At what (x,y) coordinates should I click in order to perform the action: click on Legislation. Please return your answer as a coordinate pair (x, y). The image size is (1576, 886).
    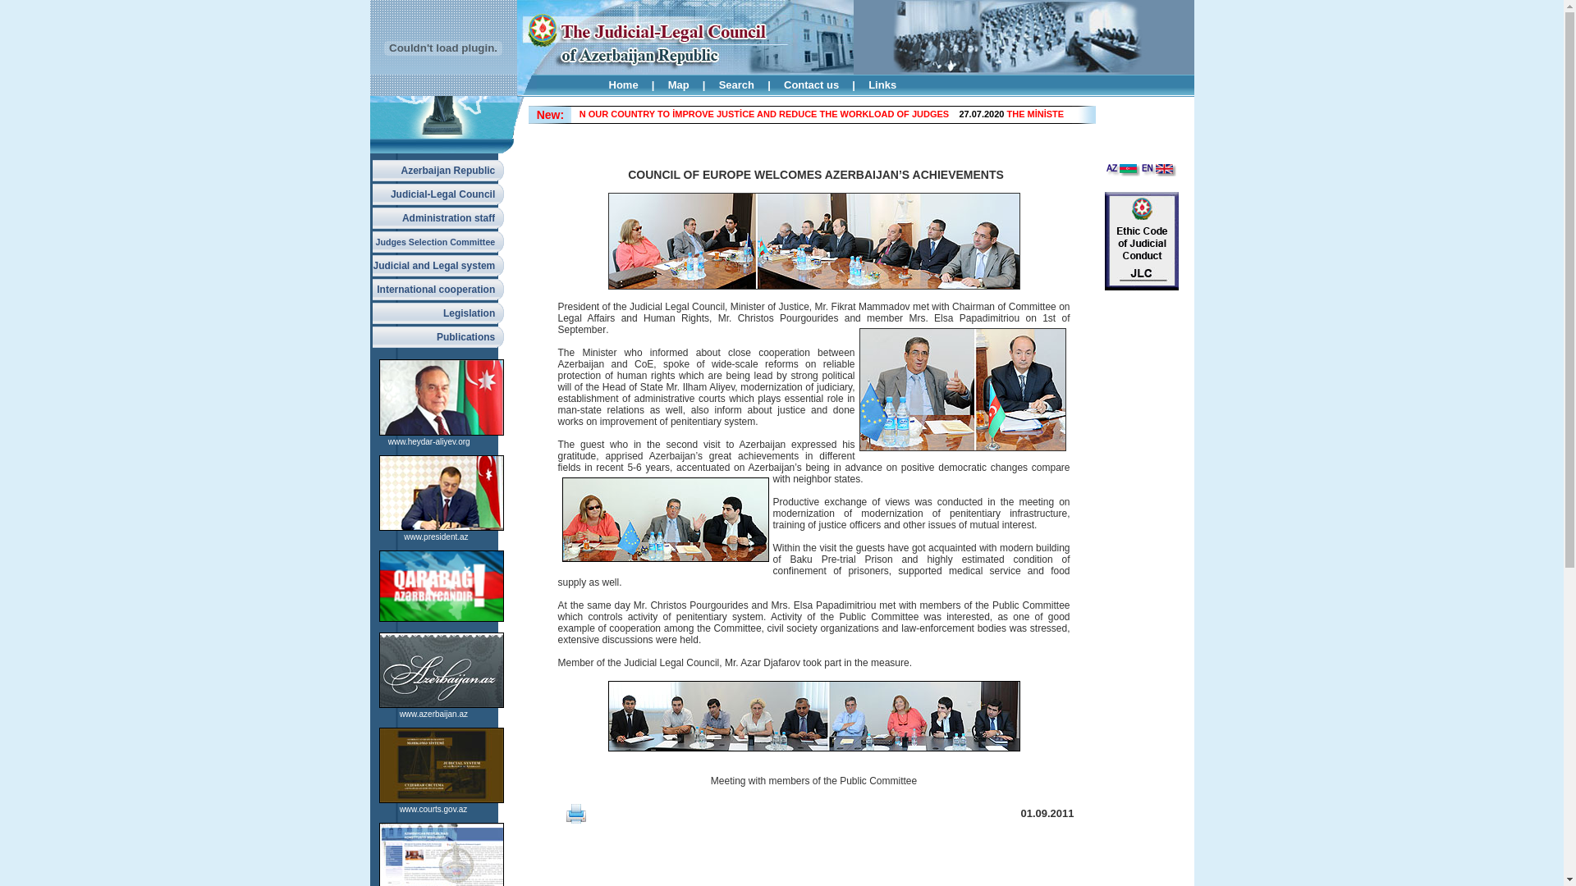
    Looking at the image, I should click on (438, 313).